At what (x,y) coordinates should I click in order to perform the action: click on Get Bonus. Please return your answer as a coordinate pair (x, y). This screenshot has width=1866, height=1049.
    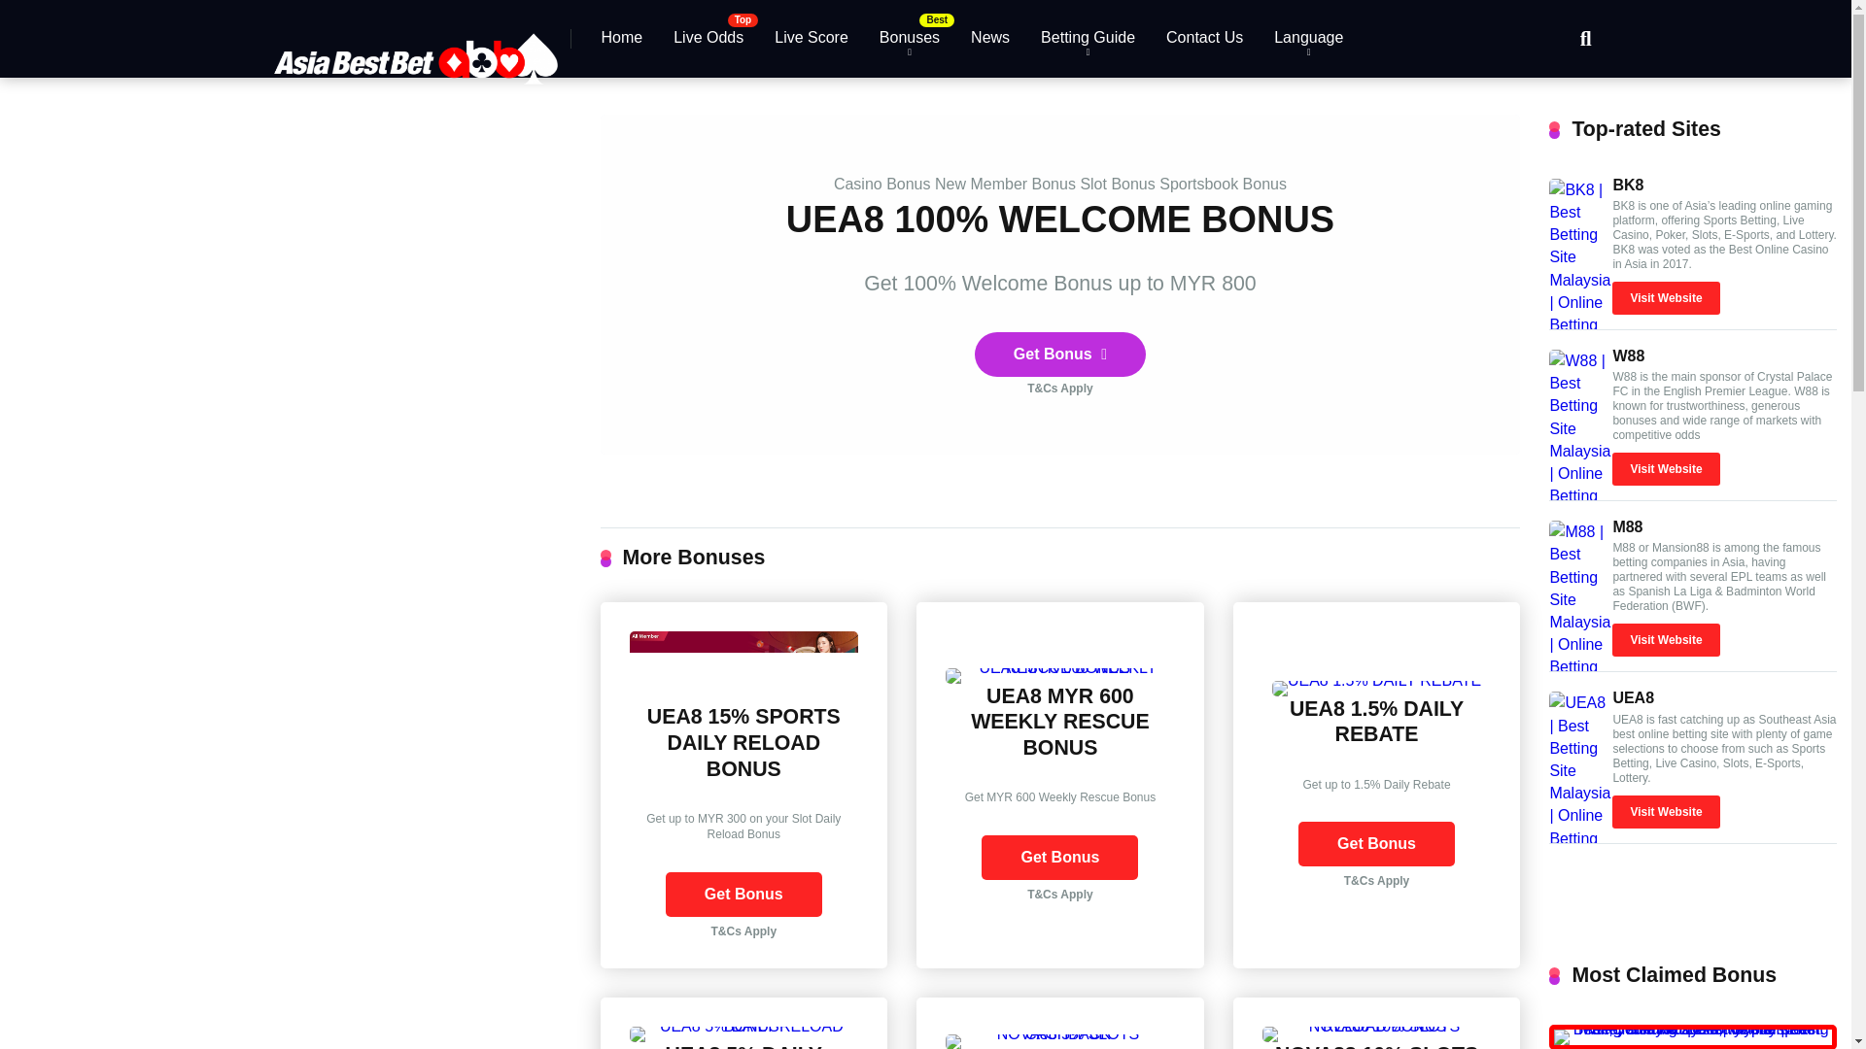
    Looking at the image, I should click on (1059, 857).